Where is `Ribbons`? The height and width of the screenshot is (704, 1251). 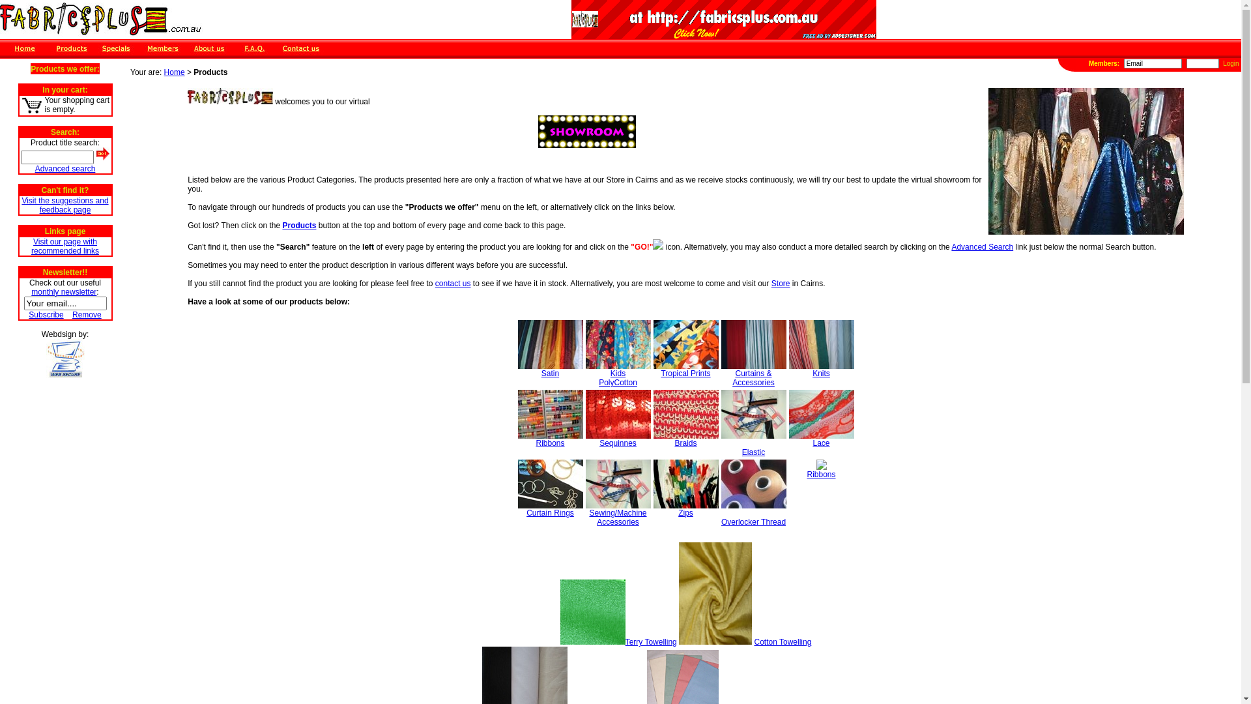
Ribbons is located at coordinates (821, 471).